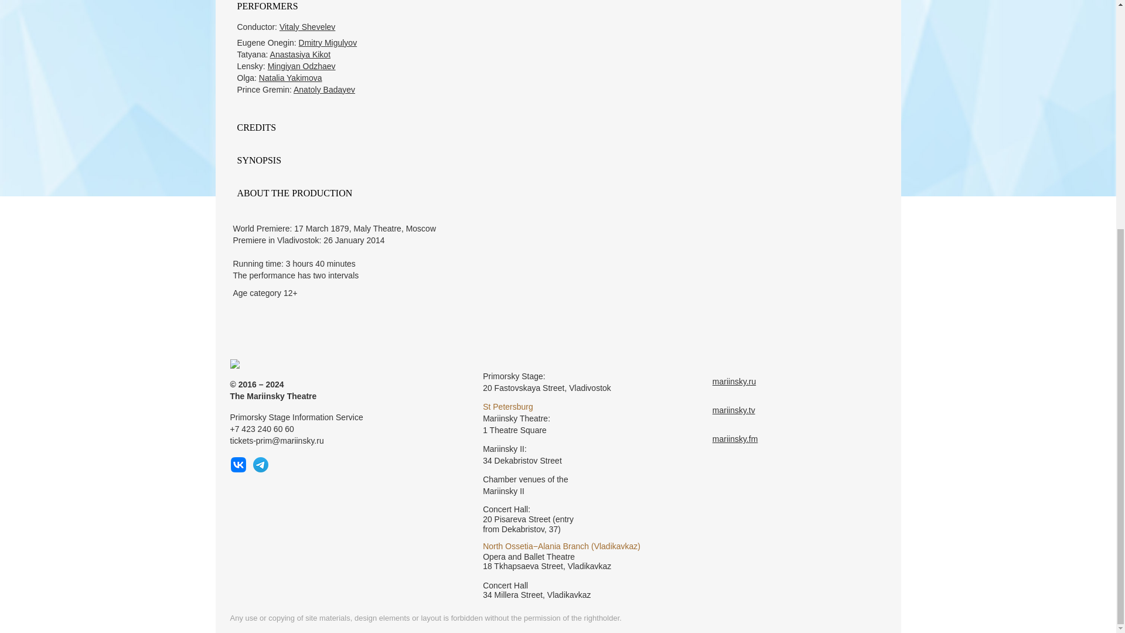 This screenshot has height=633, width=1125. I want to click on Natalia Yakimova, so click(290, 78).